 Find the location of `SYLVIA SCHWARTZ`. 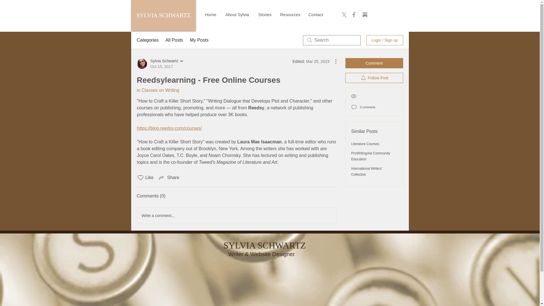

SYLVIA SCHWARTZ is located at coordinates (163, 15).